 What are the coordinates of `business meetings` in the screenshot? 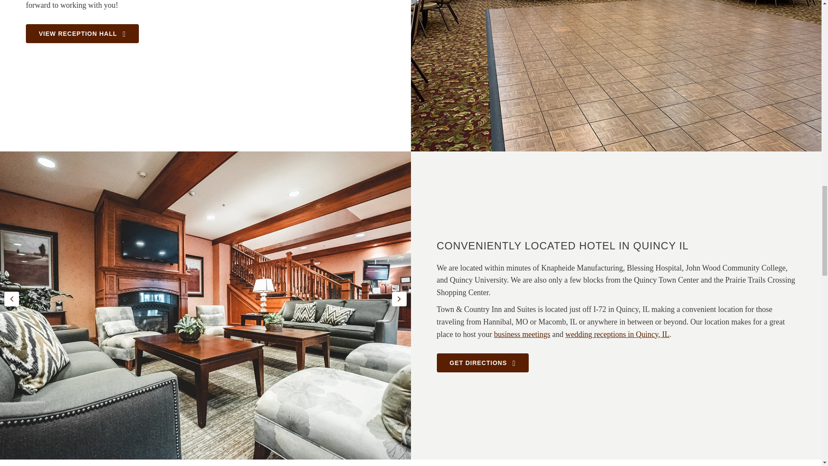 It's located at (522, 334).